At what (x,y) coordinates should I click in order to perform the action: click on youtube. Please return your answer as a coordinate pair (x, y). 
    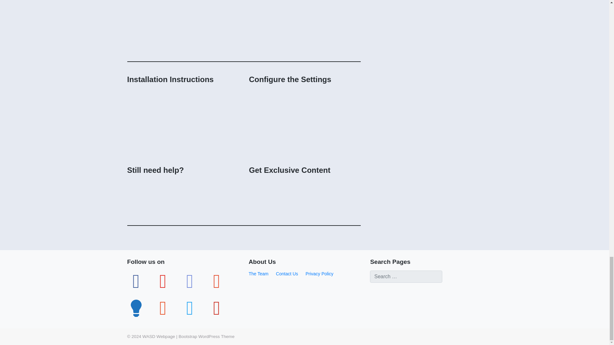
    Looking at the image, I should click on (163, 281).